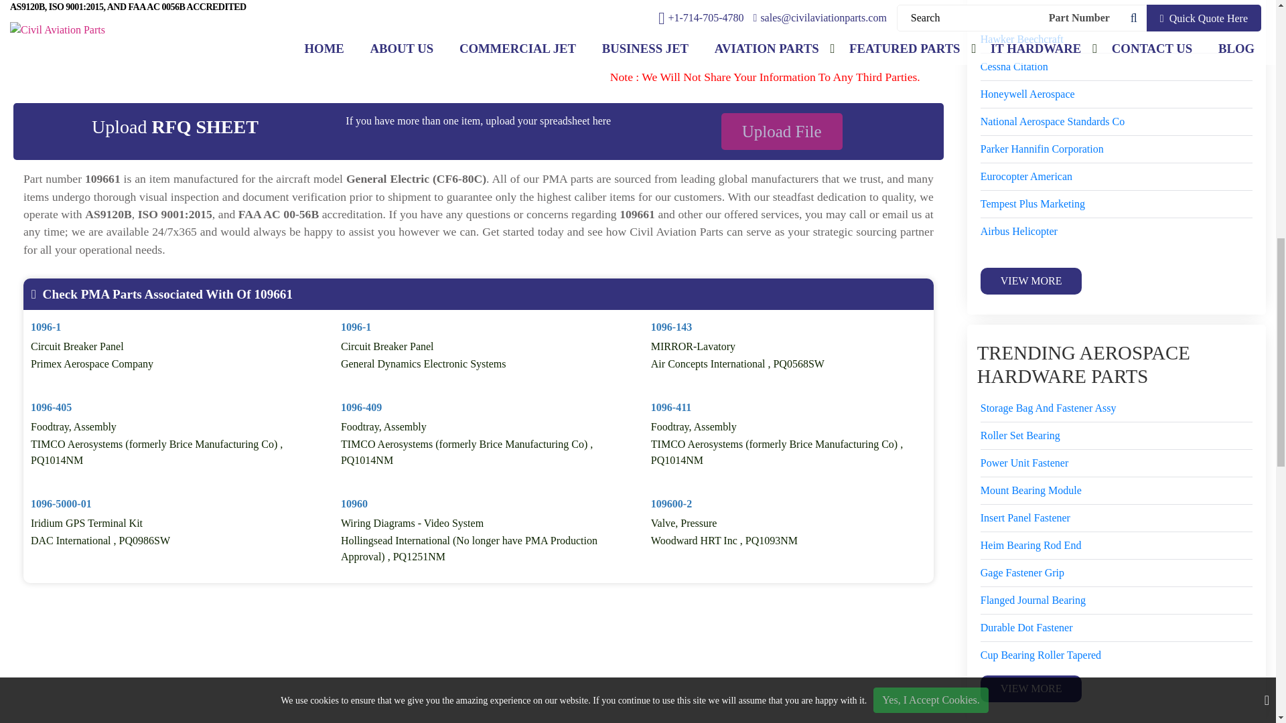 The height and width of the screenshot is (723, 1286). I want to click on Tempest Plus Marketing, so click(1033, 204).